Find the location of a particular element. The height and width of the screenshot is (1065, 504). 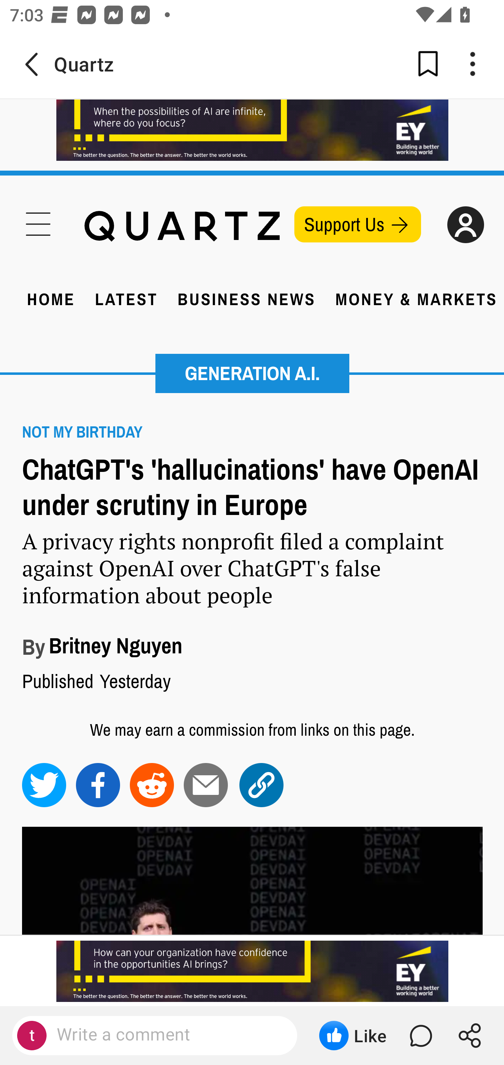

Support Us Arrow-right icon is located at coordinates (358, 224).